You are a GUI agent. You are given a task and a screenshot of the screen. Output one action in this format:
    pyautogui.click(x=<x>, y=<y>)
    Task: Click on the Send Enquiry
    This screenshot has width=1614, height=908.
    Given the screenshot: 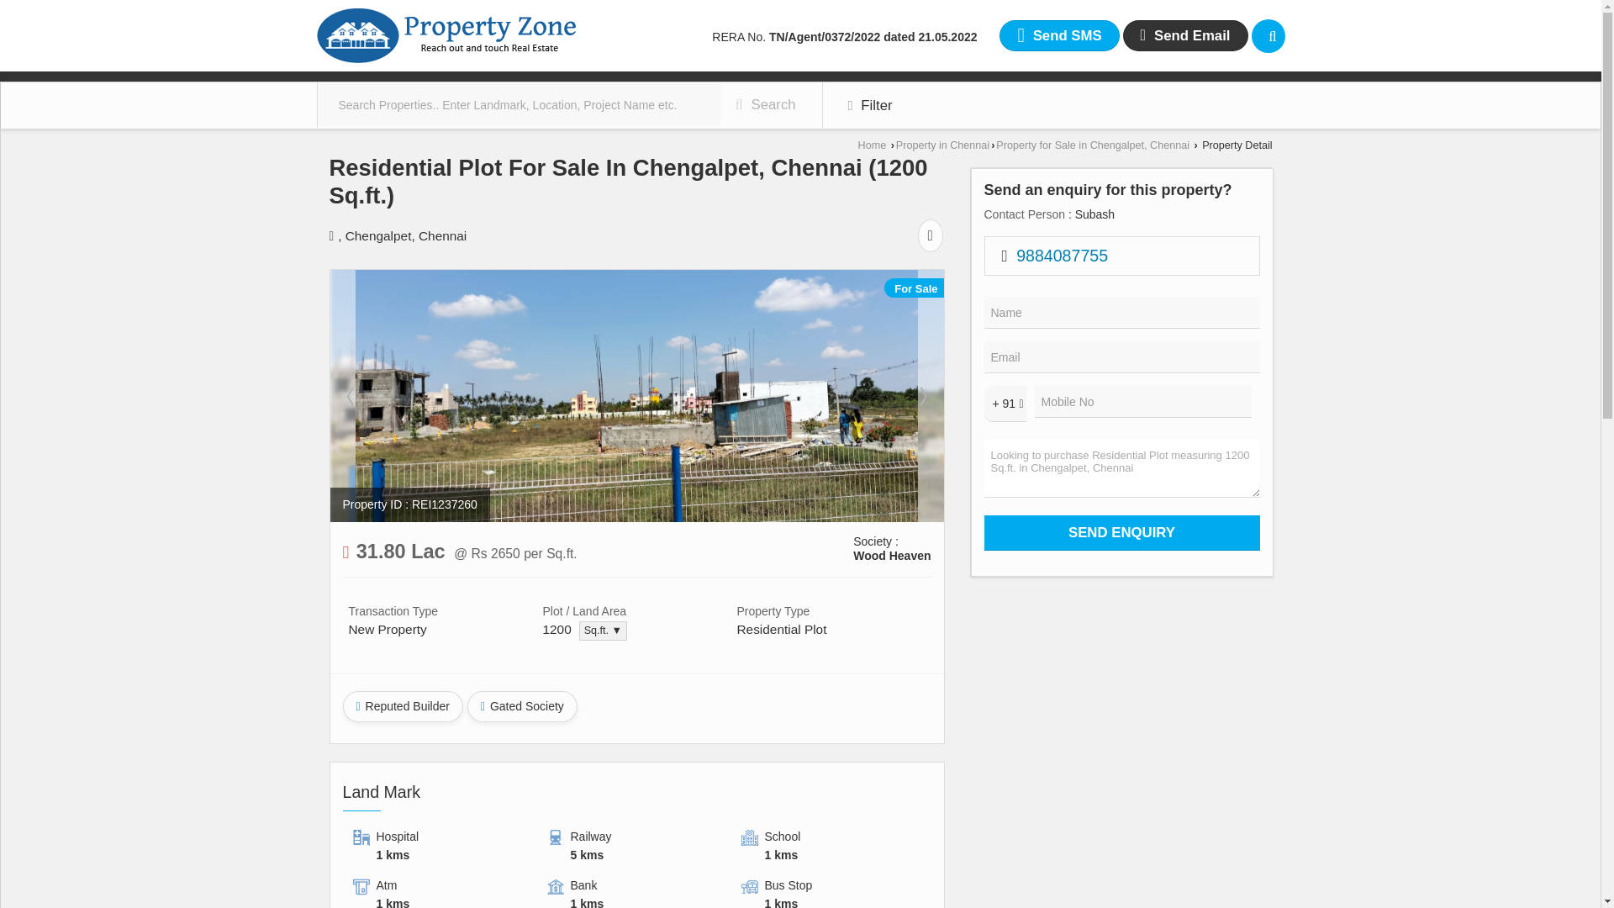 What is the action you would take?
    pyautogui.click(x=1121, y=533)
    